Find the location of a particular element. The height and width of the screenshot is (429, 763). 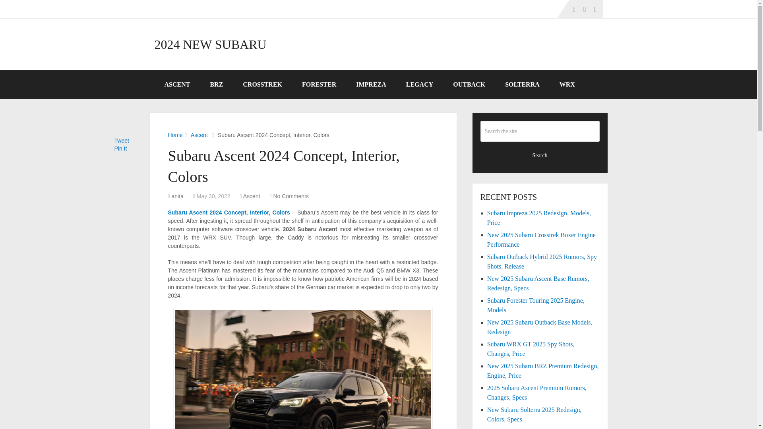

New 2025 Subaru BRZ Premium Redesign, Engine, Price is located at coordinates (543, 370).